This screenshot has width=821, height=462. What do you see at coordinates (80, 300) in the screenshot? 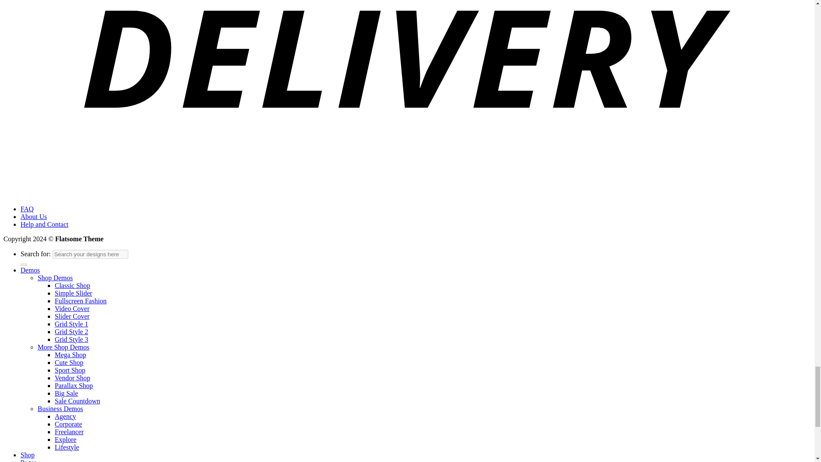
I see `Fullscreen Fashion` at bounding box center [80, 300].